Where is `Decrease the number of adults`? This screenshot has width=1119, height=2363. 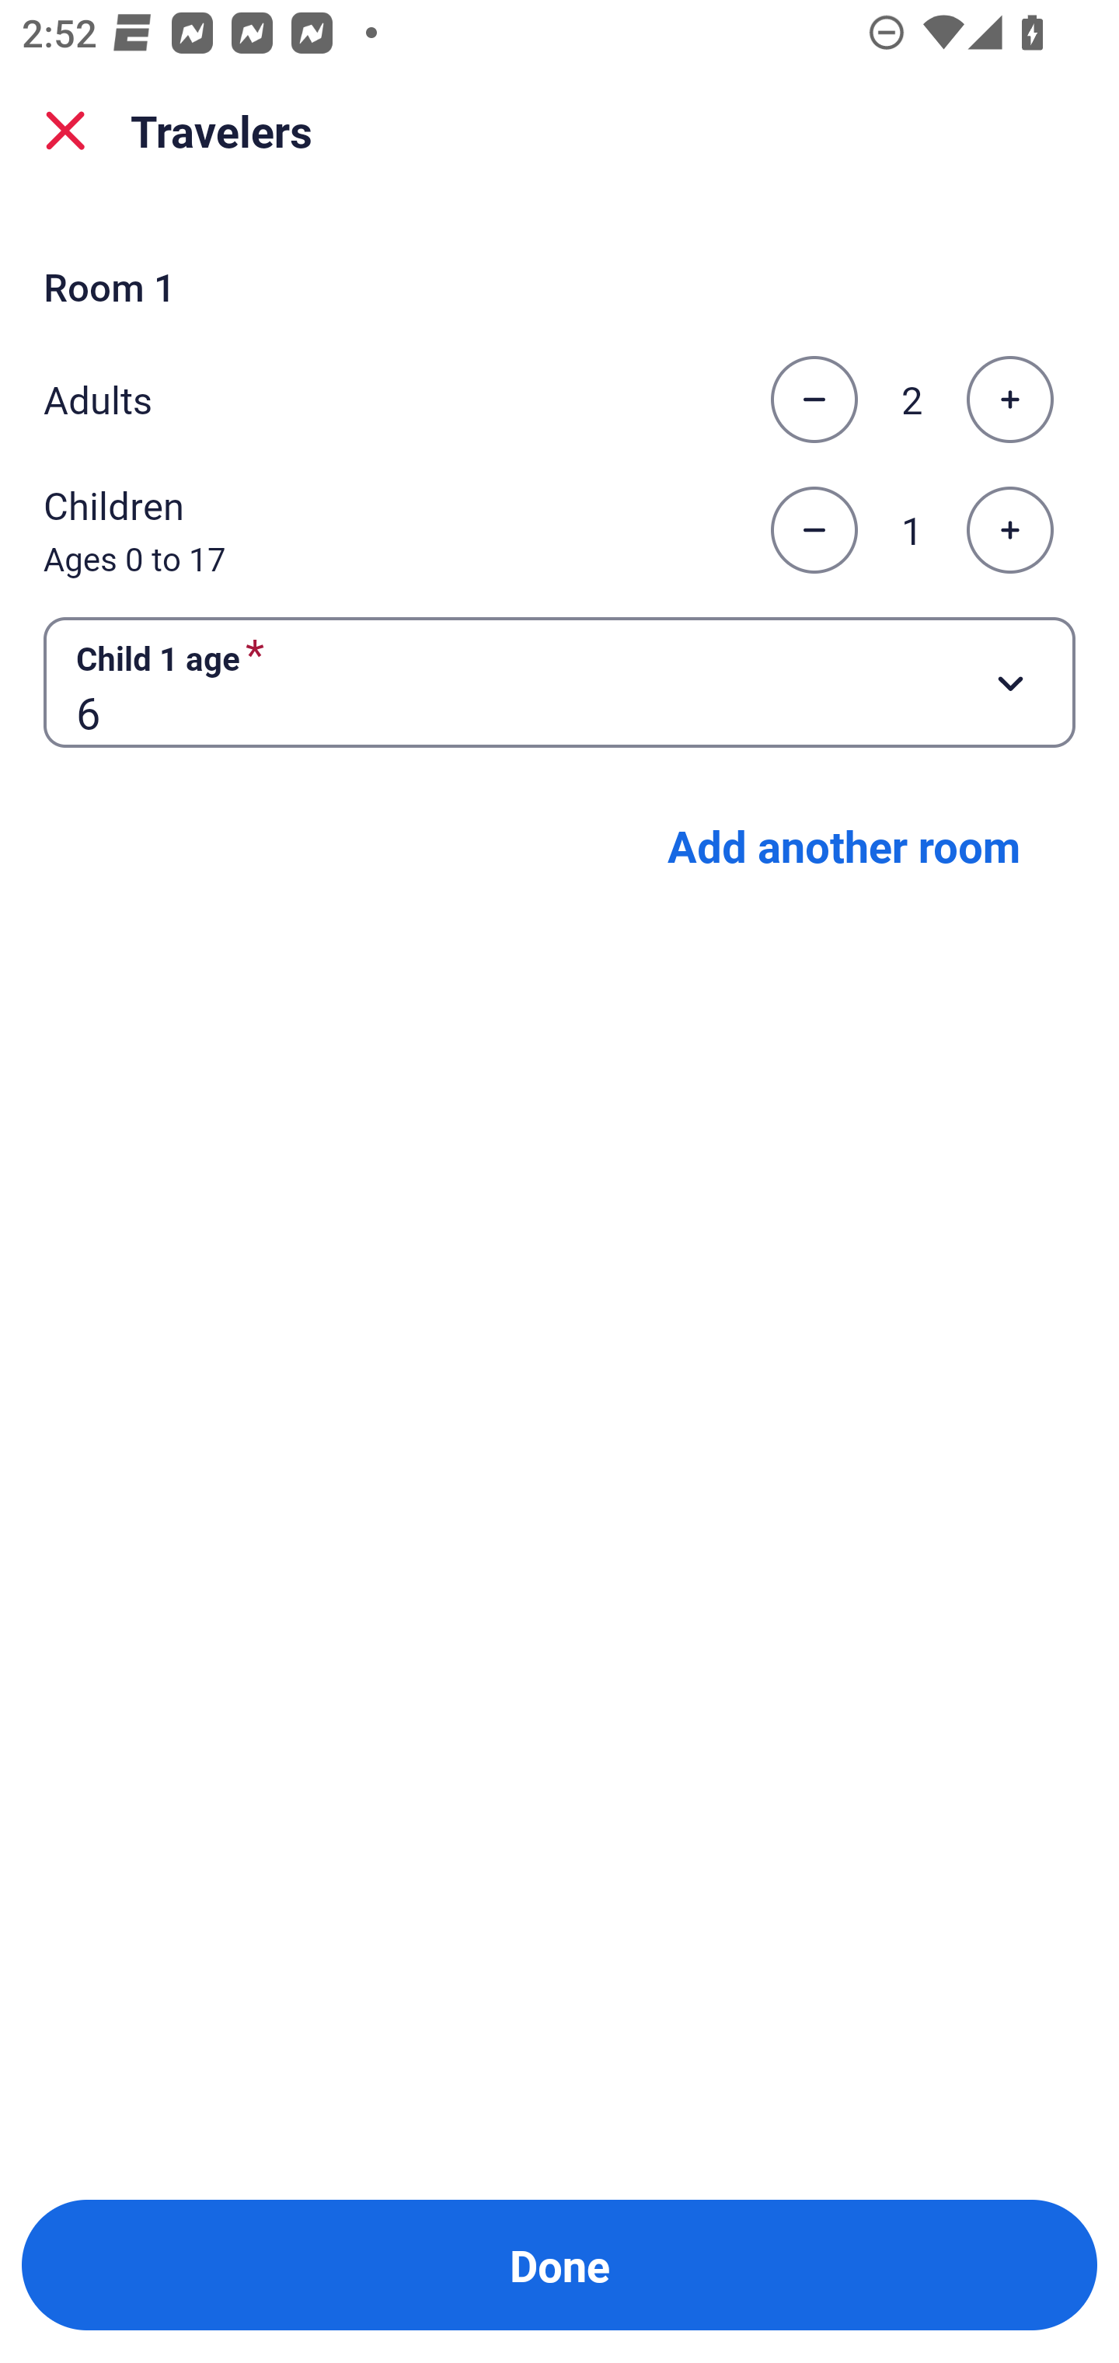 Decrease the number of adults is located at coordinates (814, 399).